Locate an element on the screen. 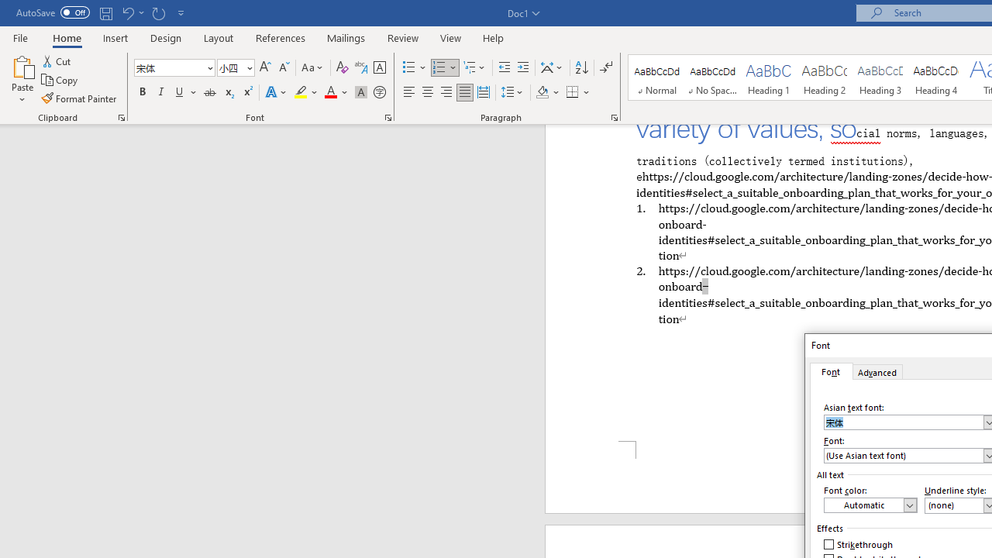  Character Border is located at coordinates (379, 68).